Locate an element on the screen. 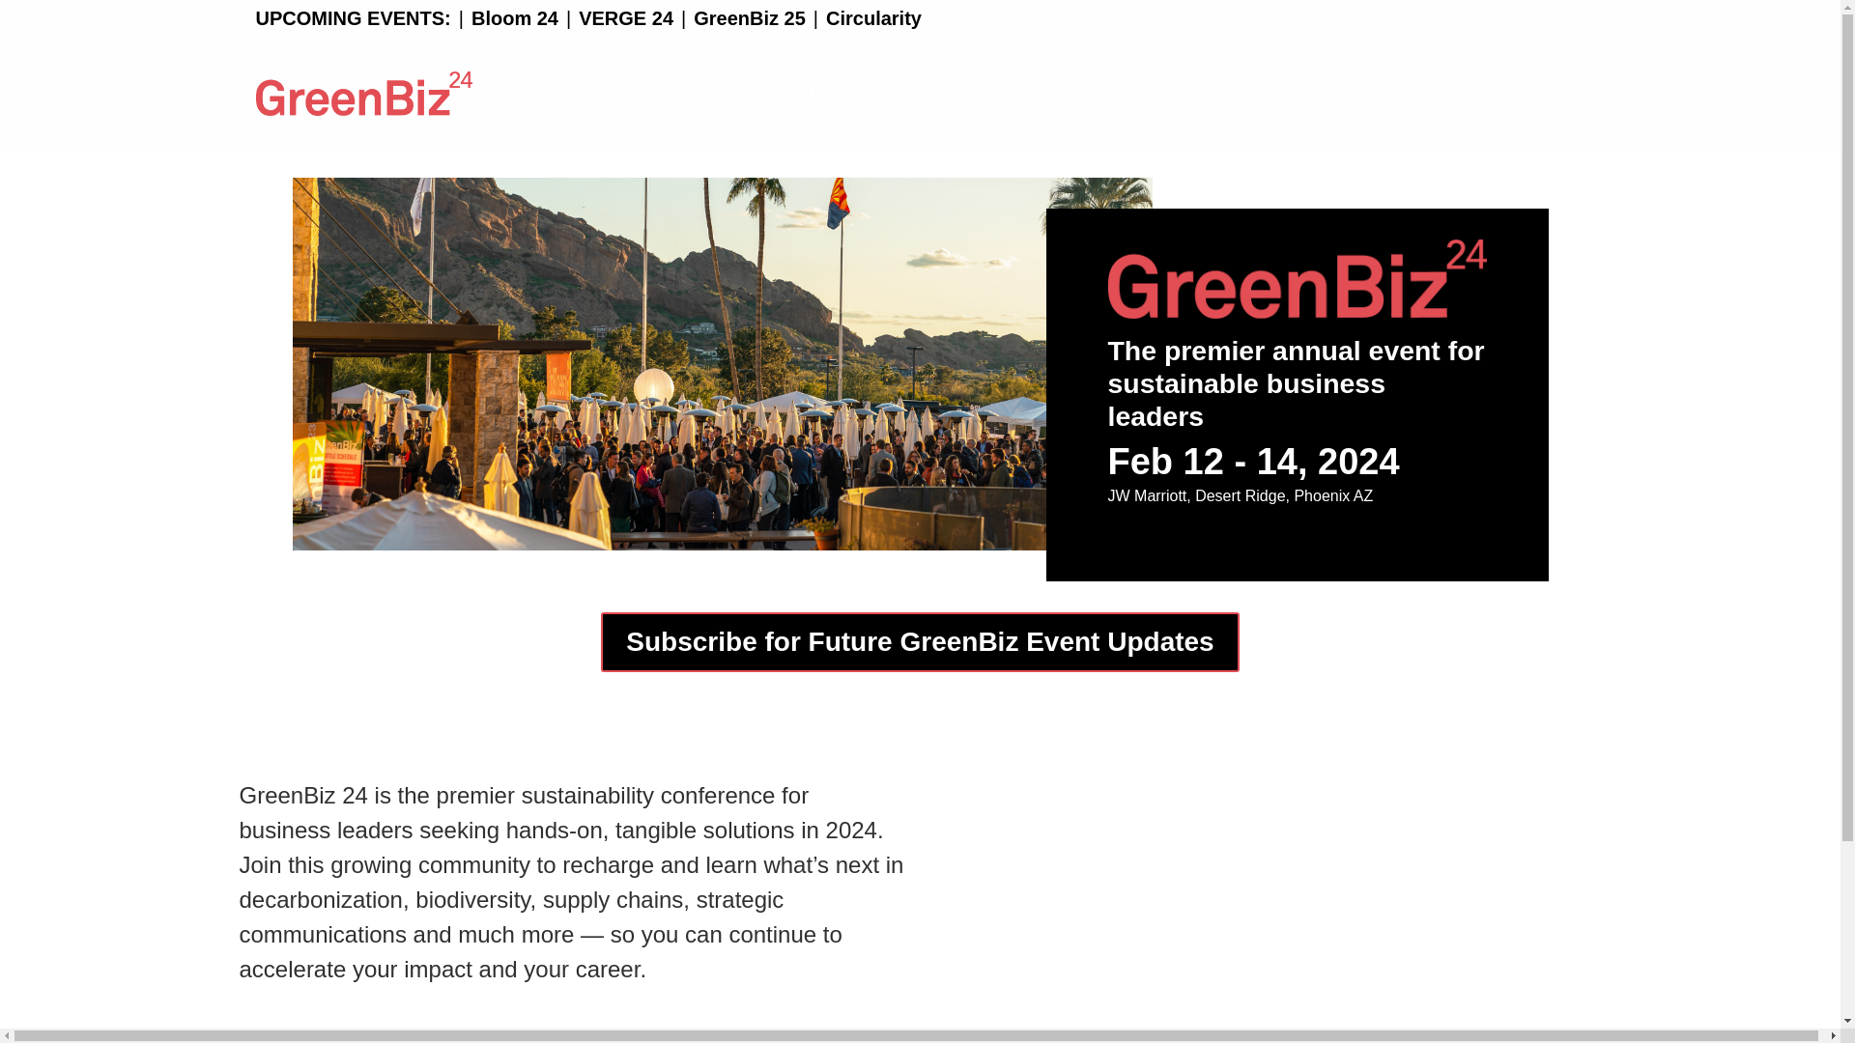 This screenshot has width=1855, height=1043. Speakers is located at coordinates (1142, 95).